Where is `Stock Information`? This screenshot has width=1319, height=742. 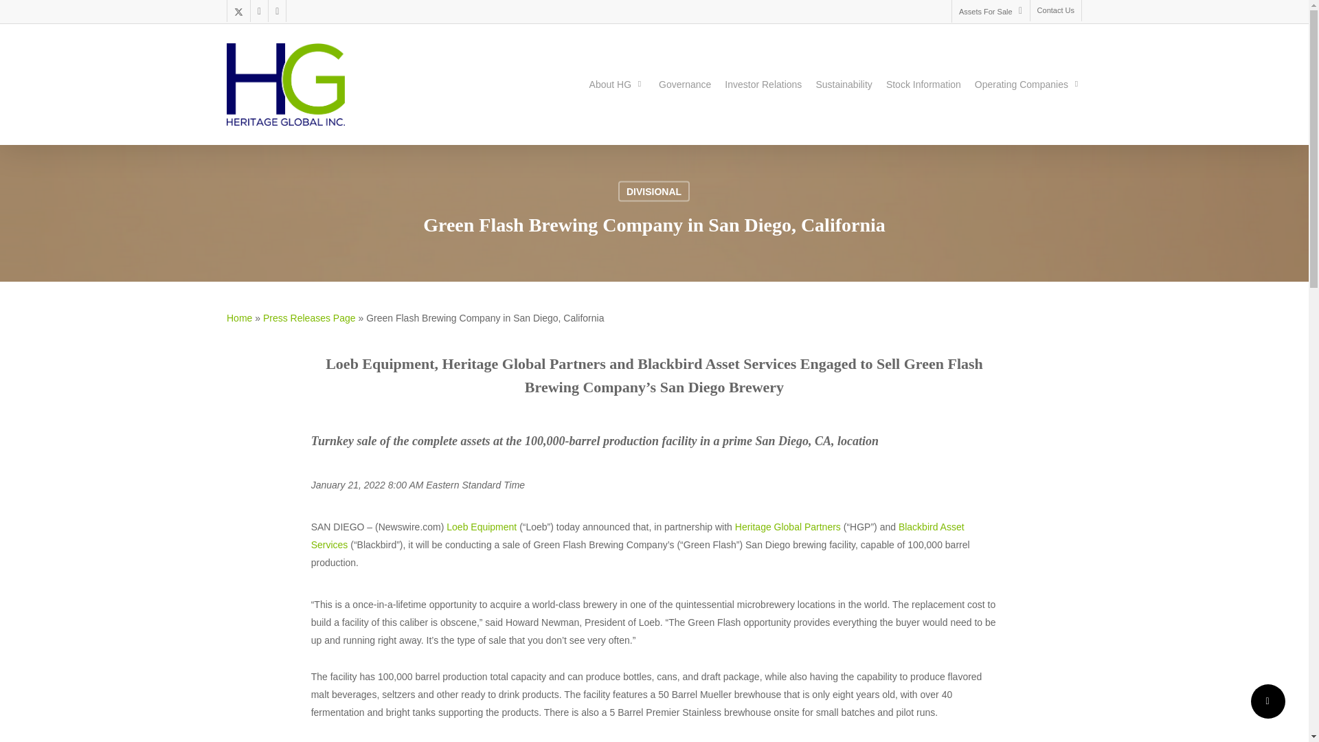
Stock Information is located at coordinates (923, 84).